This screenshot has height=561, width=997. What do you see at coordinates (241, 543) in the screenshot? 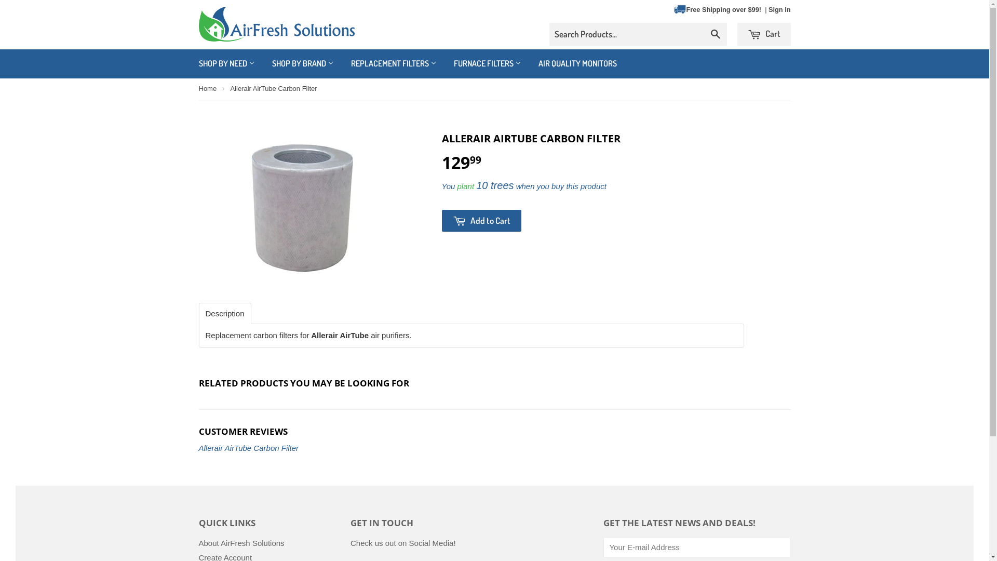
I see `About AirFresh Solutions` at bounding box center [241, 543].